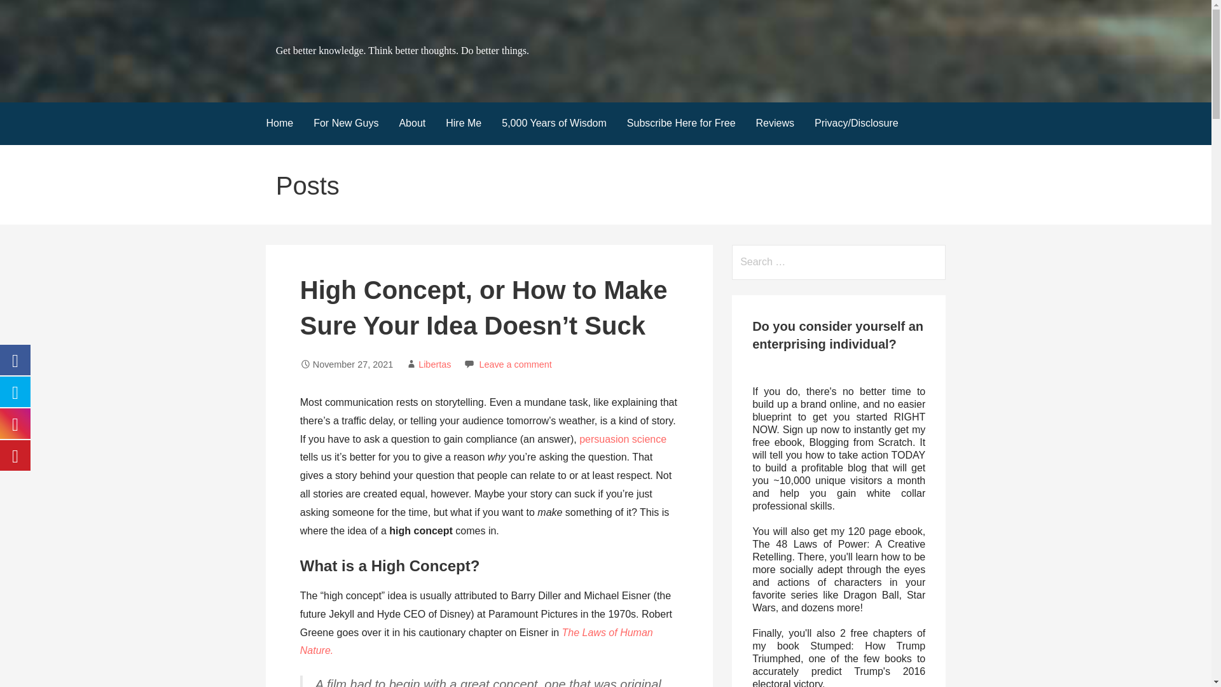 This screenshot has width=1221, height=687. I want to click on Leave a comment, so click(515, 364).